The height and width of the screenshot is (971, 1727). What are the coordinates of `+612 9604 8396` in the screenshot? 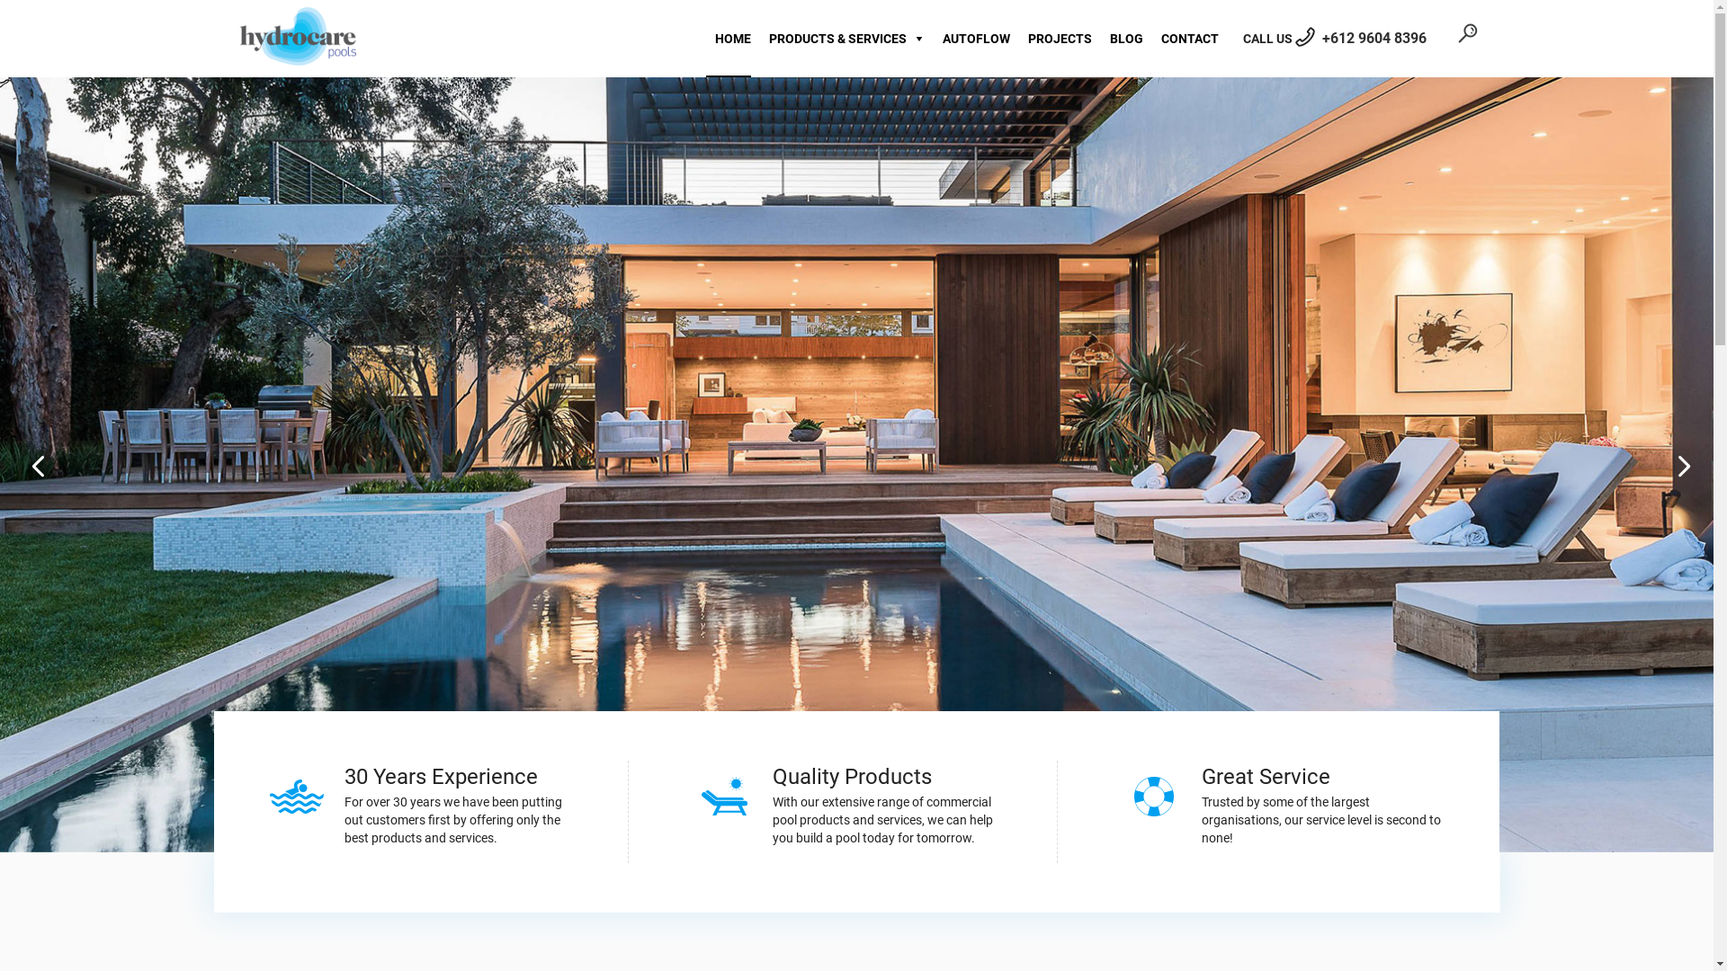 It's located at (1374, 38).